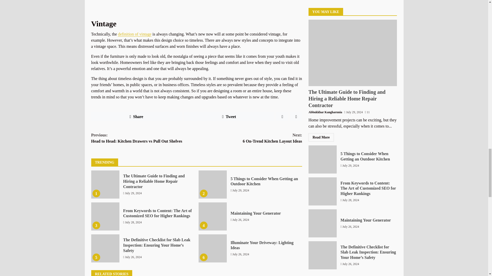  I want to click on Tweet, so click(256, 213).